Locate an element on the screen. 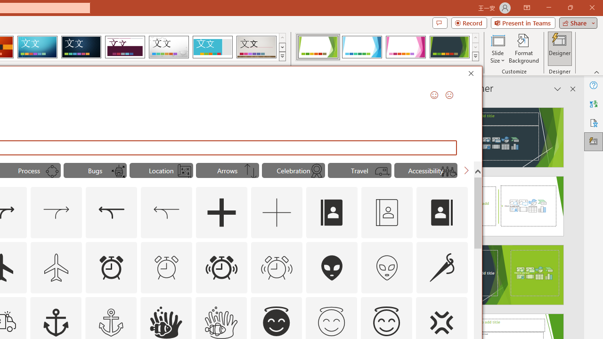  AutomationID: Icons_Add is located at coordinates (221, 213).